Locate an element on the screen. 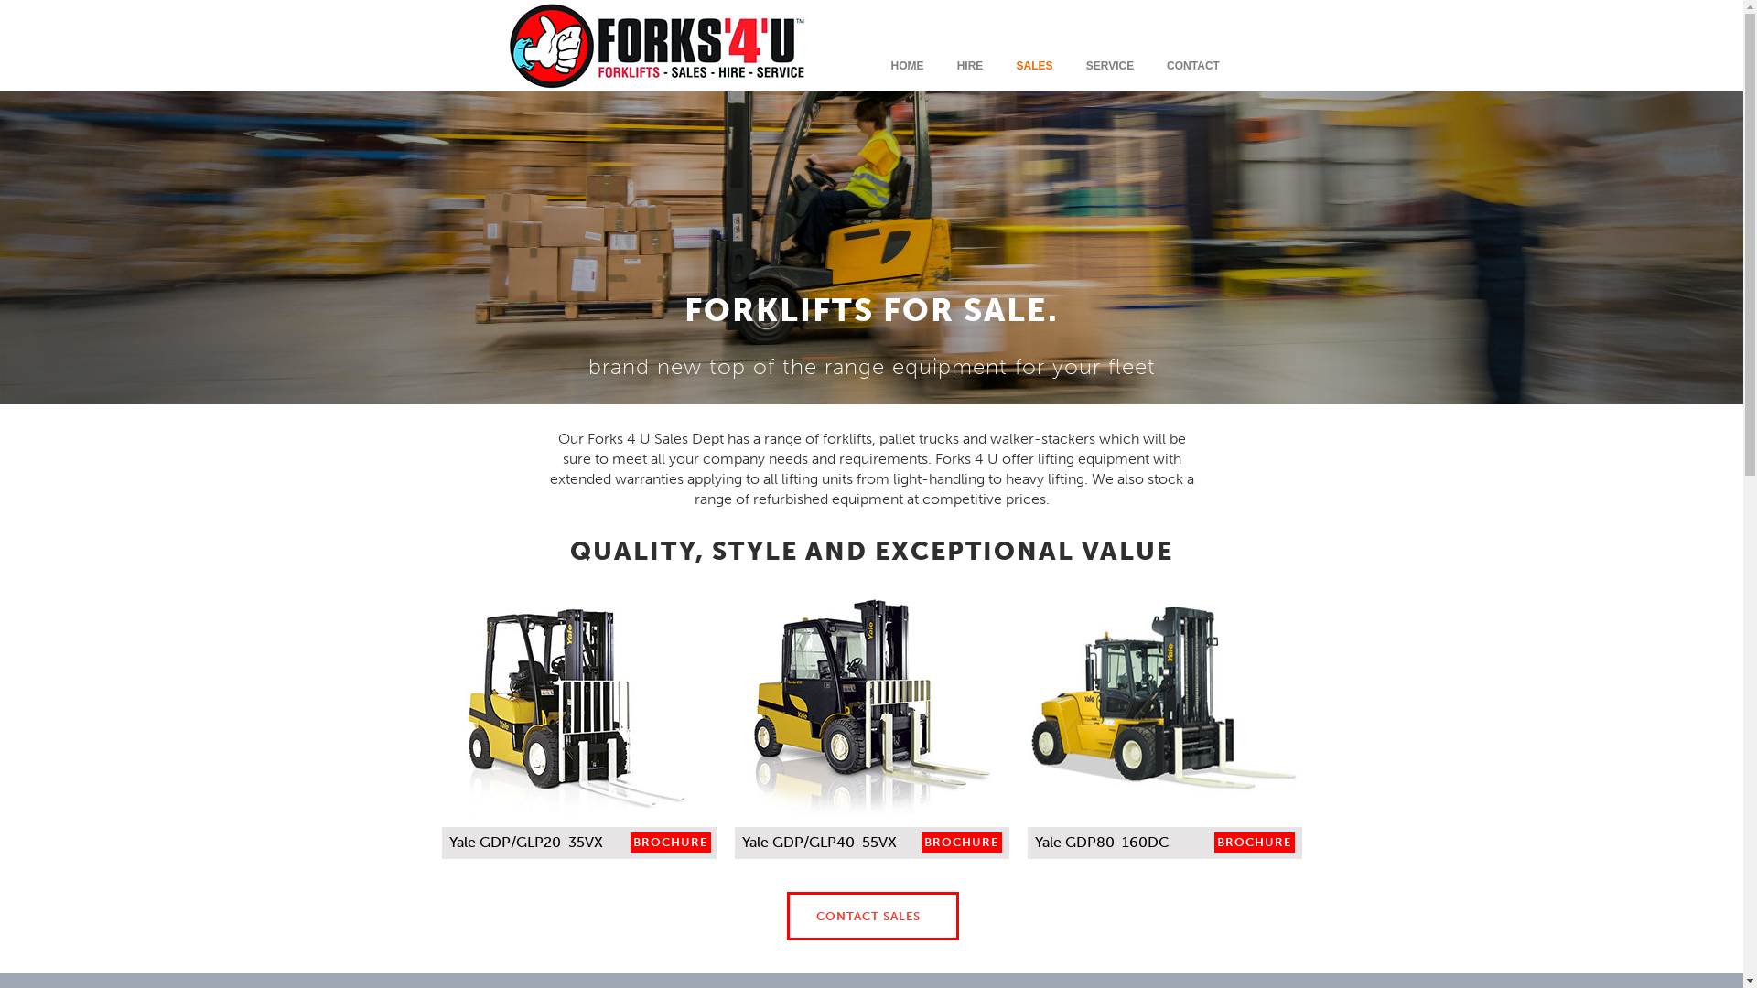 The width and height of the screenshot is (1757, 988). SERVICE is located at coordinates (1105, 66).